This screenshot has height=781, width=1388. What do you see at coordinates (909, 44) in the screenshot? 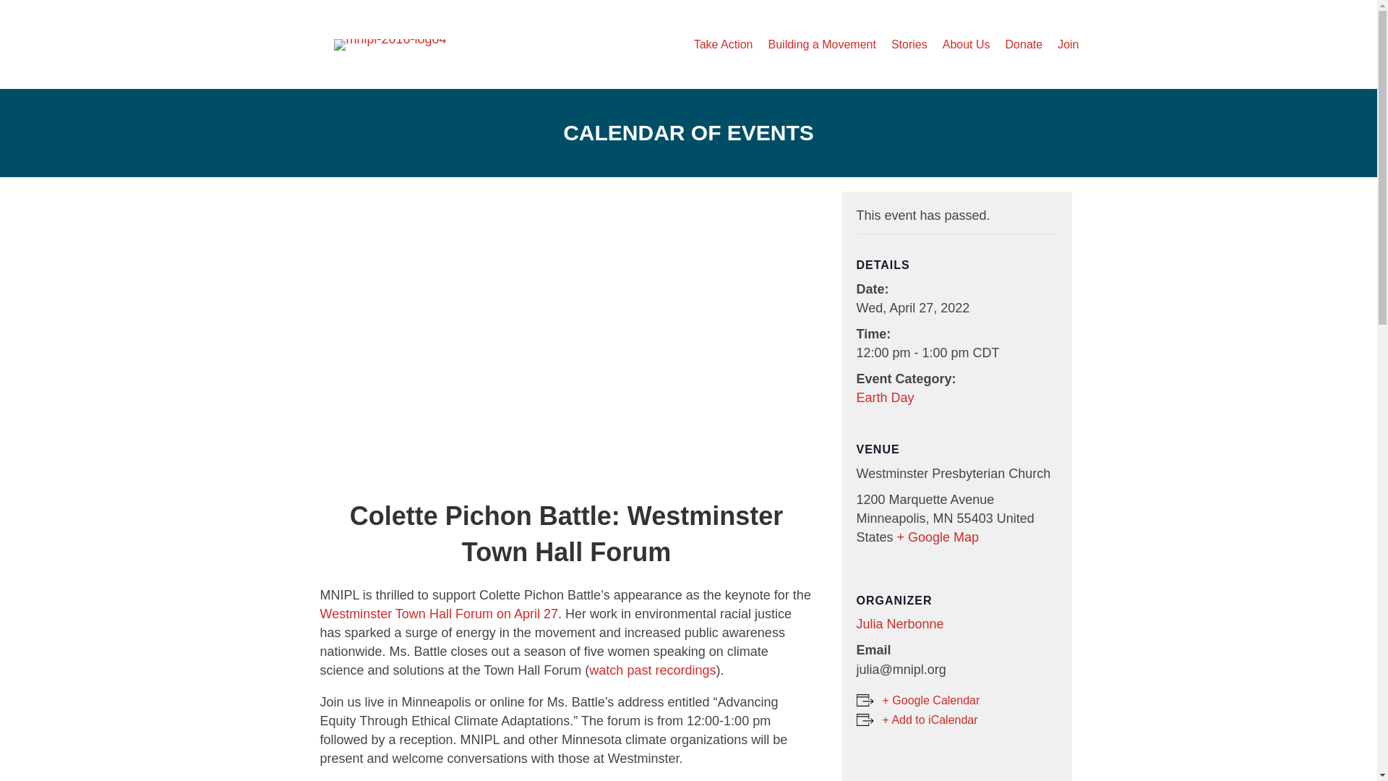
I see `Stories` at bounding box center [909, 44].